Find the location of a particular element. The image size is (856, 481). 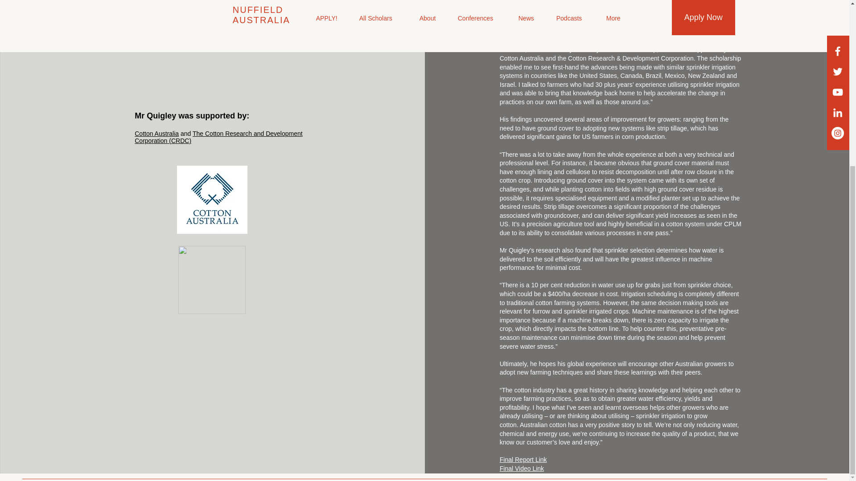

Cotton Australia logo - blue - high res. is located at coordinates (212, 200).